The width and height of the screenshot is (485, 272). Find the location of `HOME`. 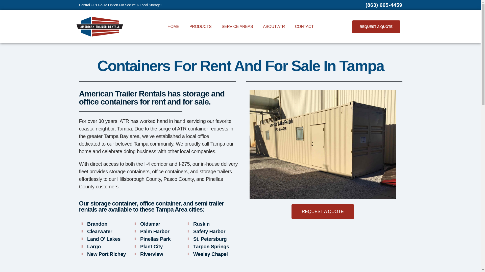

HOME is located at coordinates (173, 27).